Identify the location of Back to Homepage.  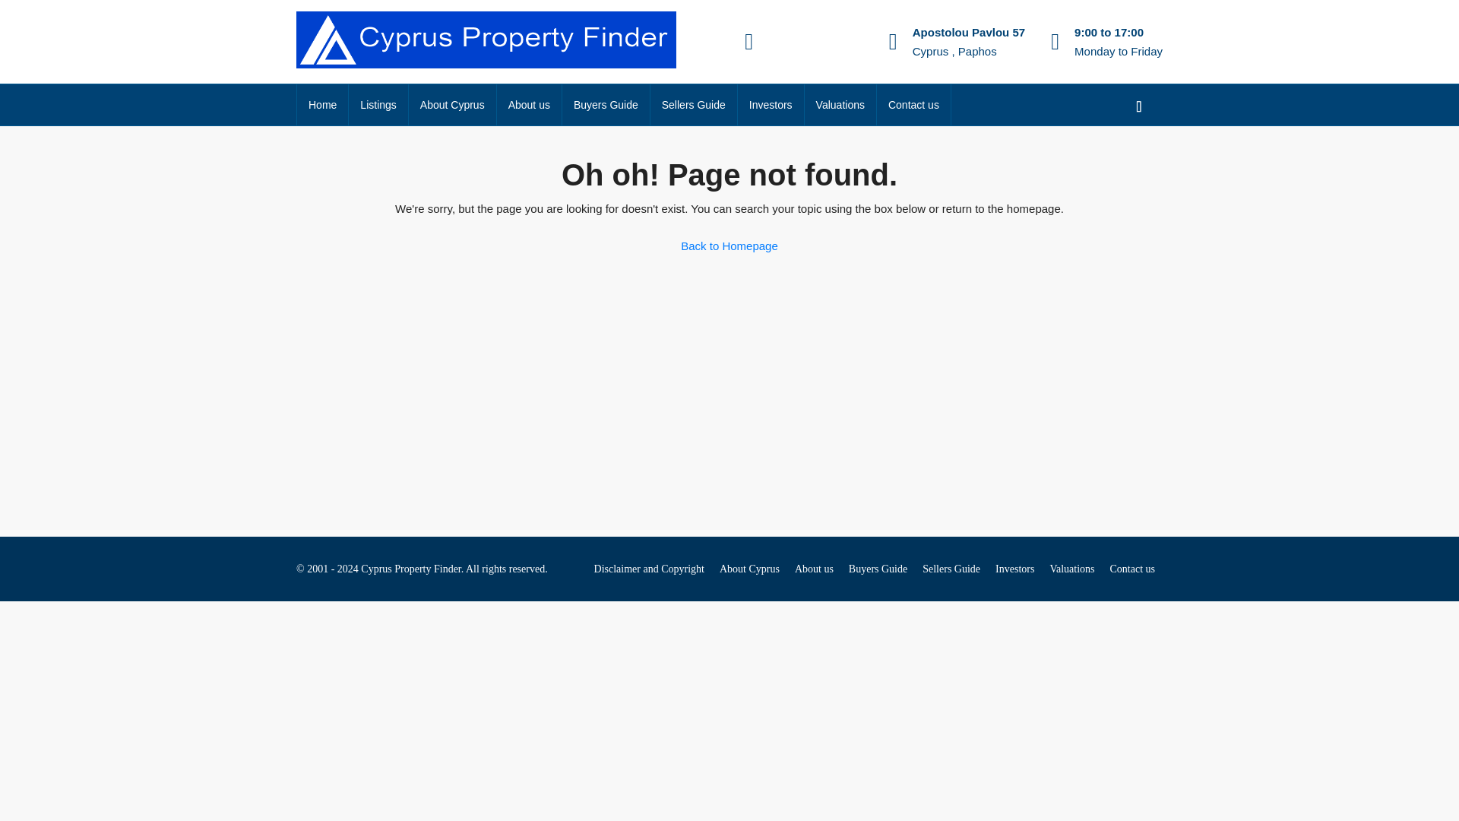
(729, 246).